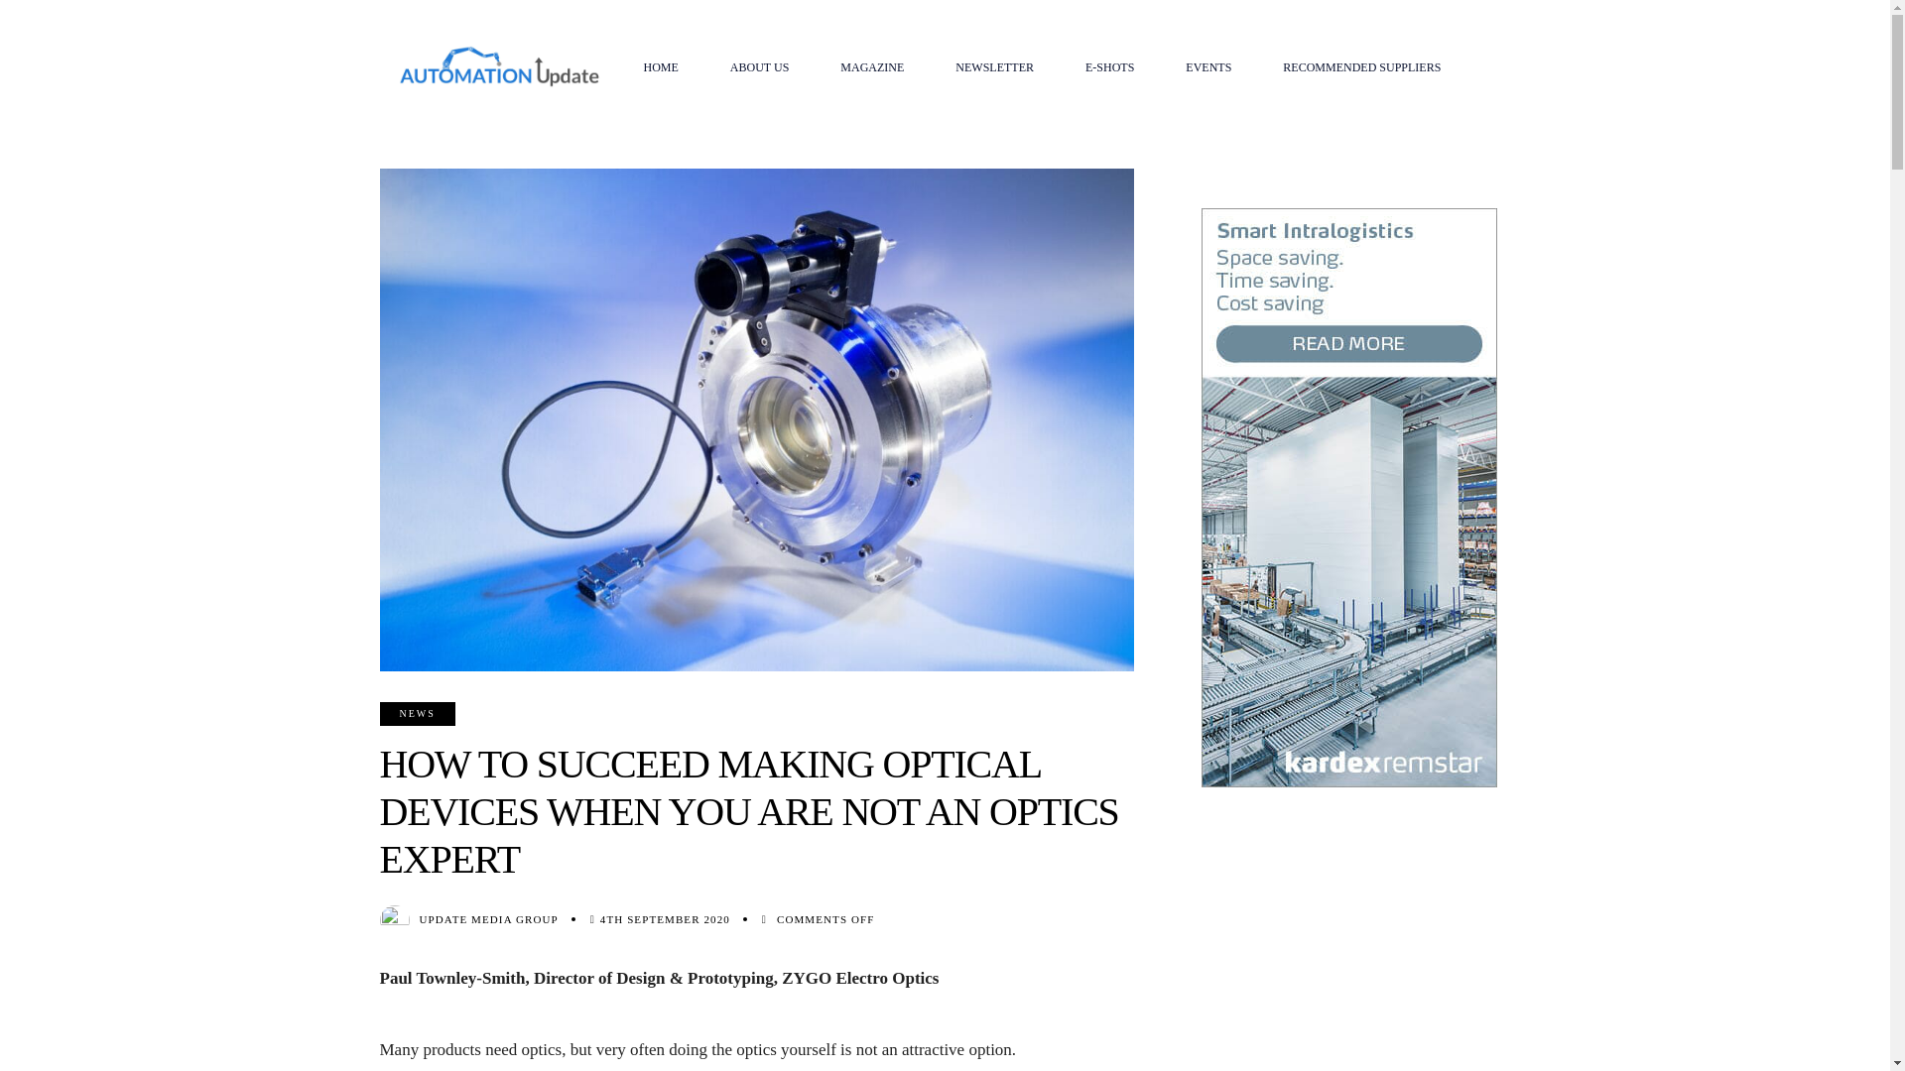 Image resolution: width=1905 pixels, height=1071 pixels. I want to click on Automation Update, so click(498, 66).